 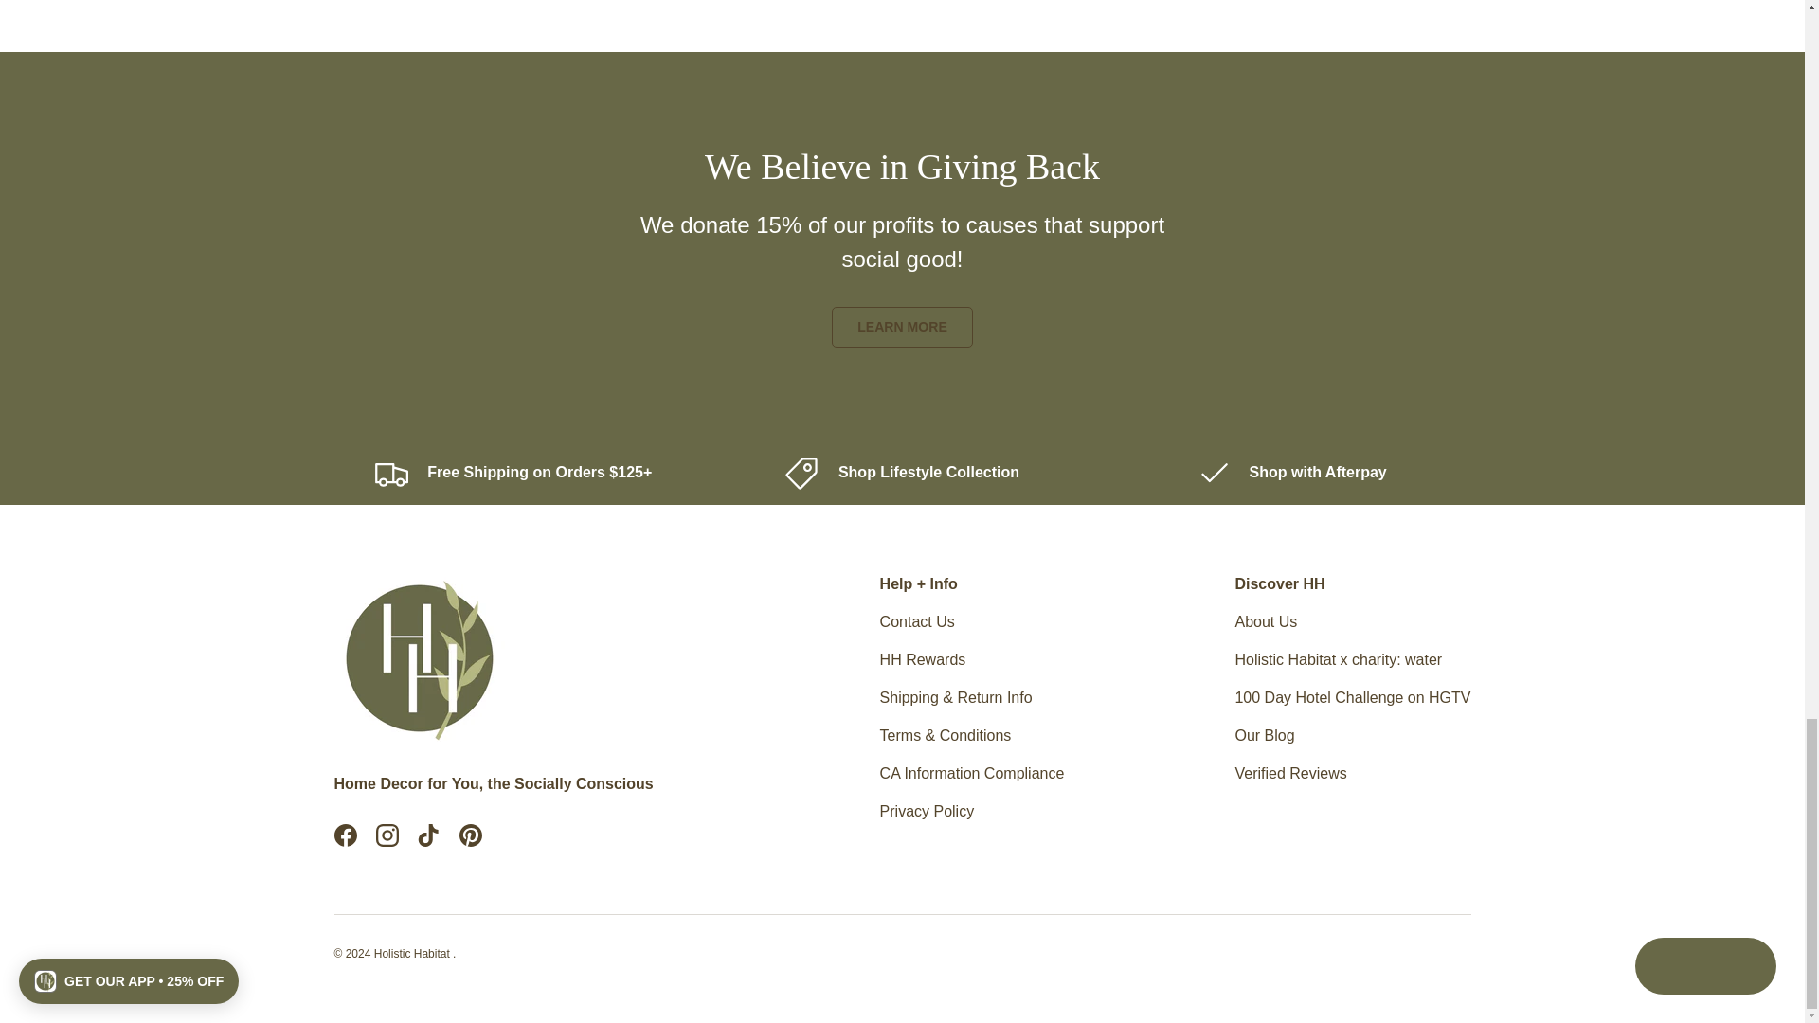 What do you see at coordinates (387, 835) in the screenshot?
I see `Holistic Habitat  on Instagram` at bounding box center [387, 835].